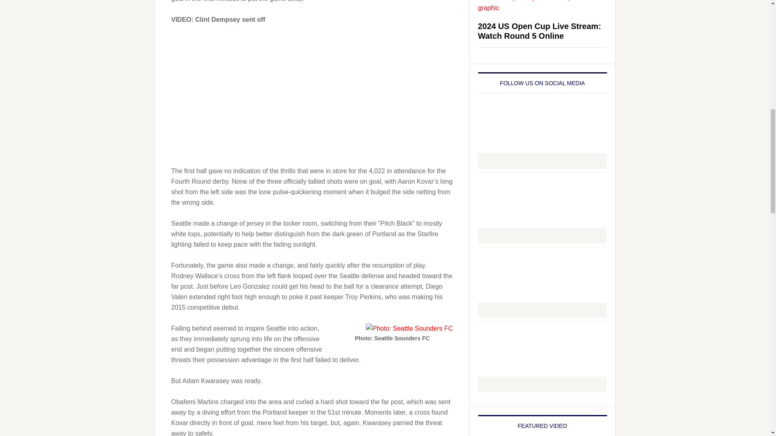 The width and height of the screenshot is (776, 436). I want to click on Facebook, so click(542, 133).